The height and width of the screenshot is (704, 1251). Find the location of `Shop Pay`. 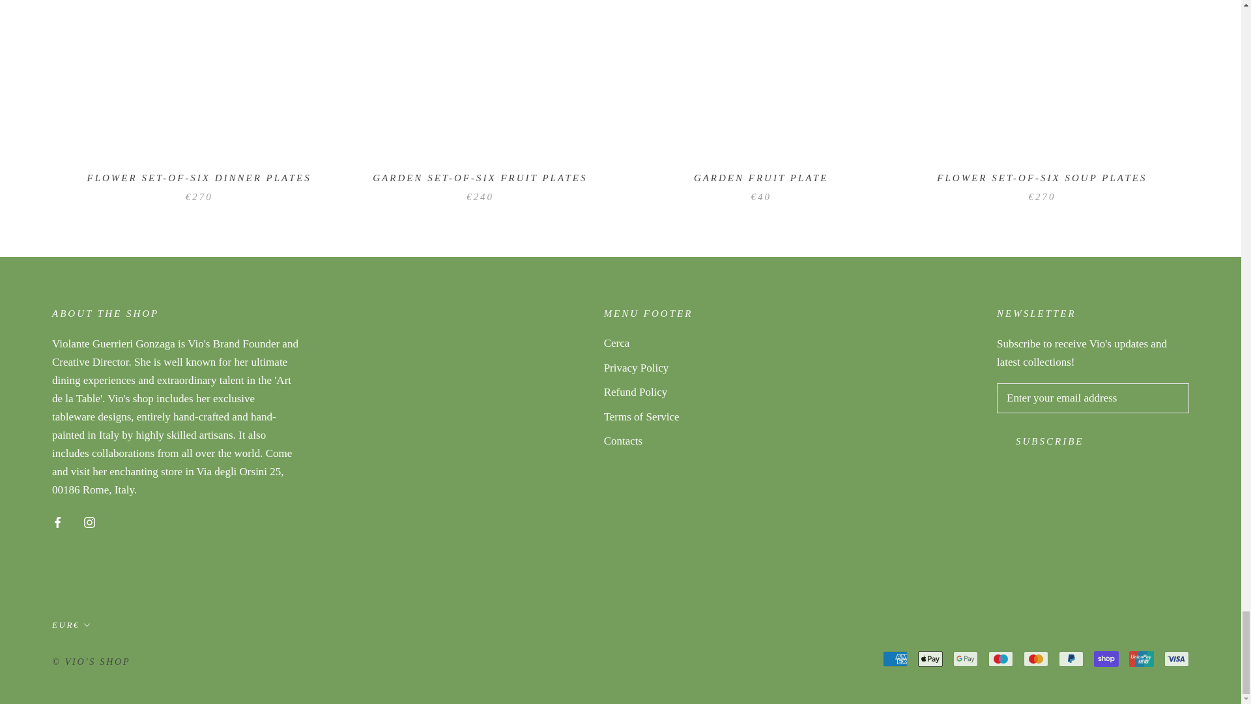

Shop Pay is located at coordinates (1106, 658).